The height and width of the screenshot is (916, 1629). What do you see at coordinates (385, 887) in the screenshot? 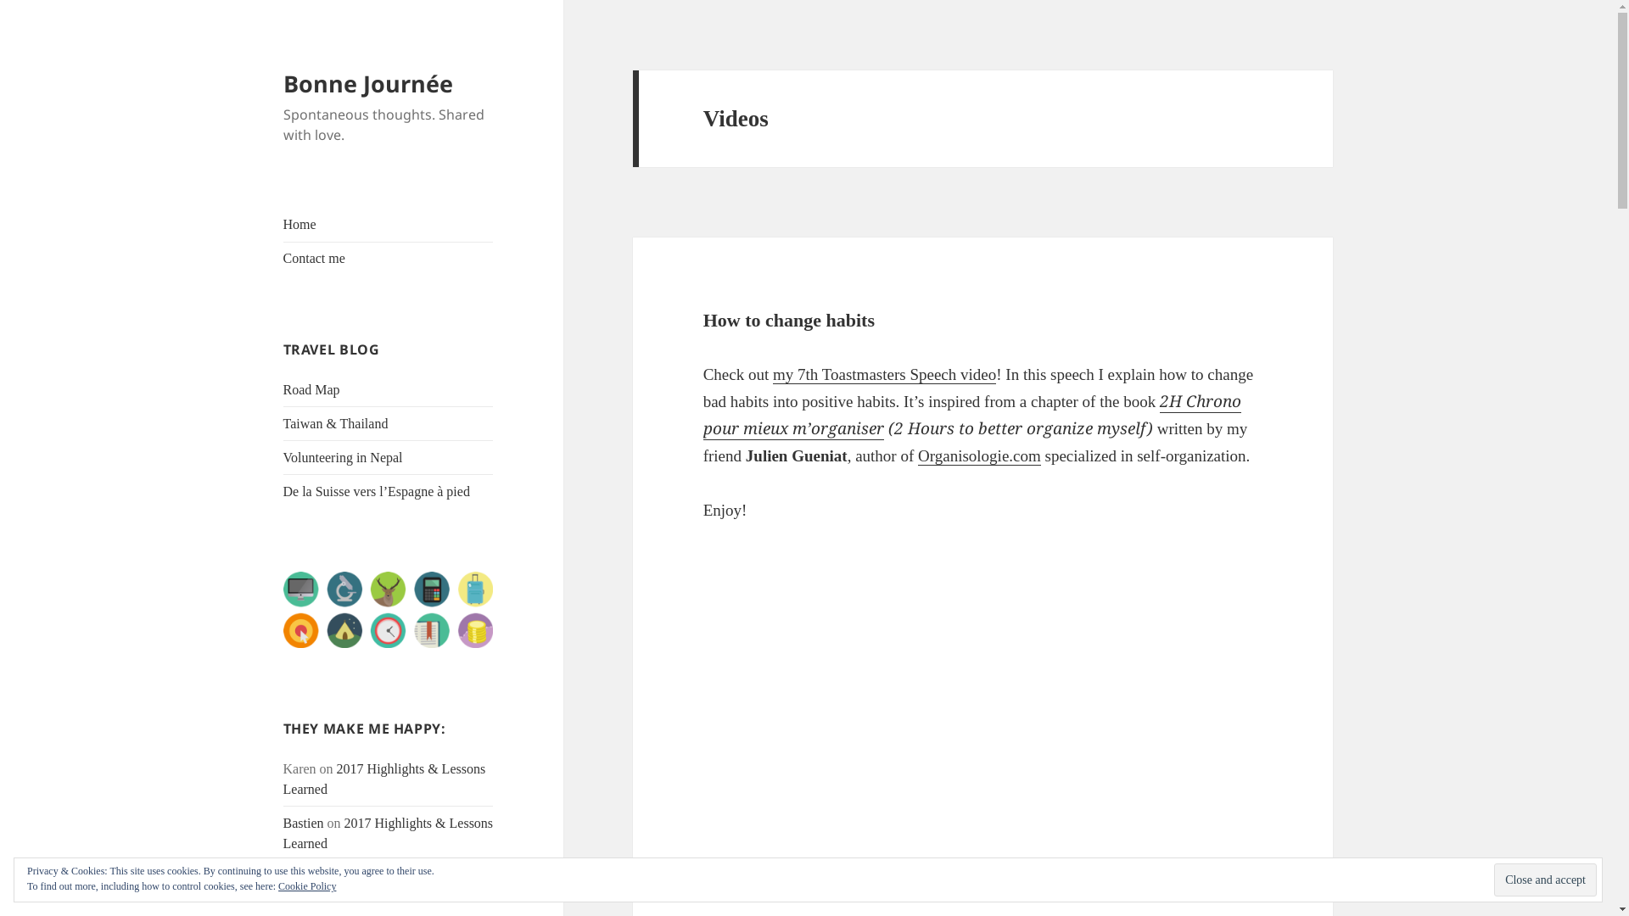
I see `2017 Highlights & Lessons Learned` at bounding box center [385, 887].